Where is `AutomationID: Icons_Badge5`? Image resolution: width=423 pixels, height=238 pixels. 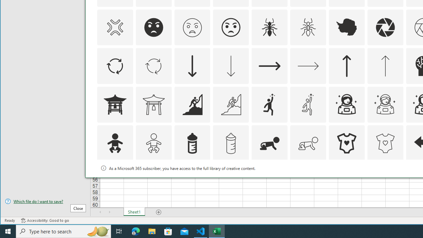
AutomationID: Icons_Badge5 is located at coordinates (385, 182).